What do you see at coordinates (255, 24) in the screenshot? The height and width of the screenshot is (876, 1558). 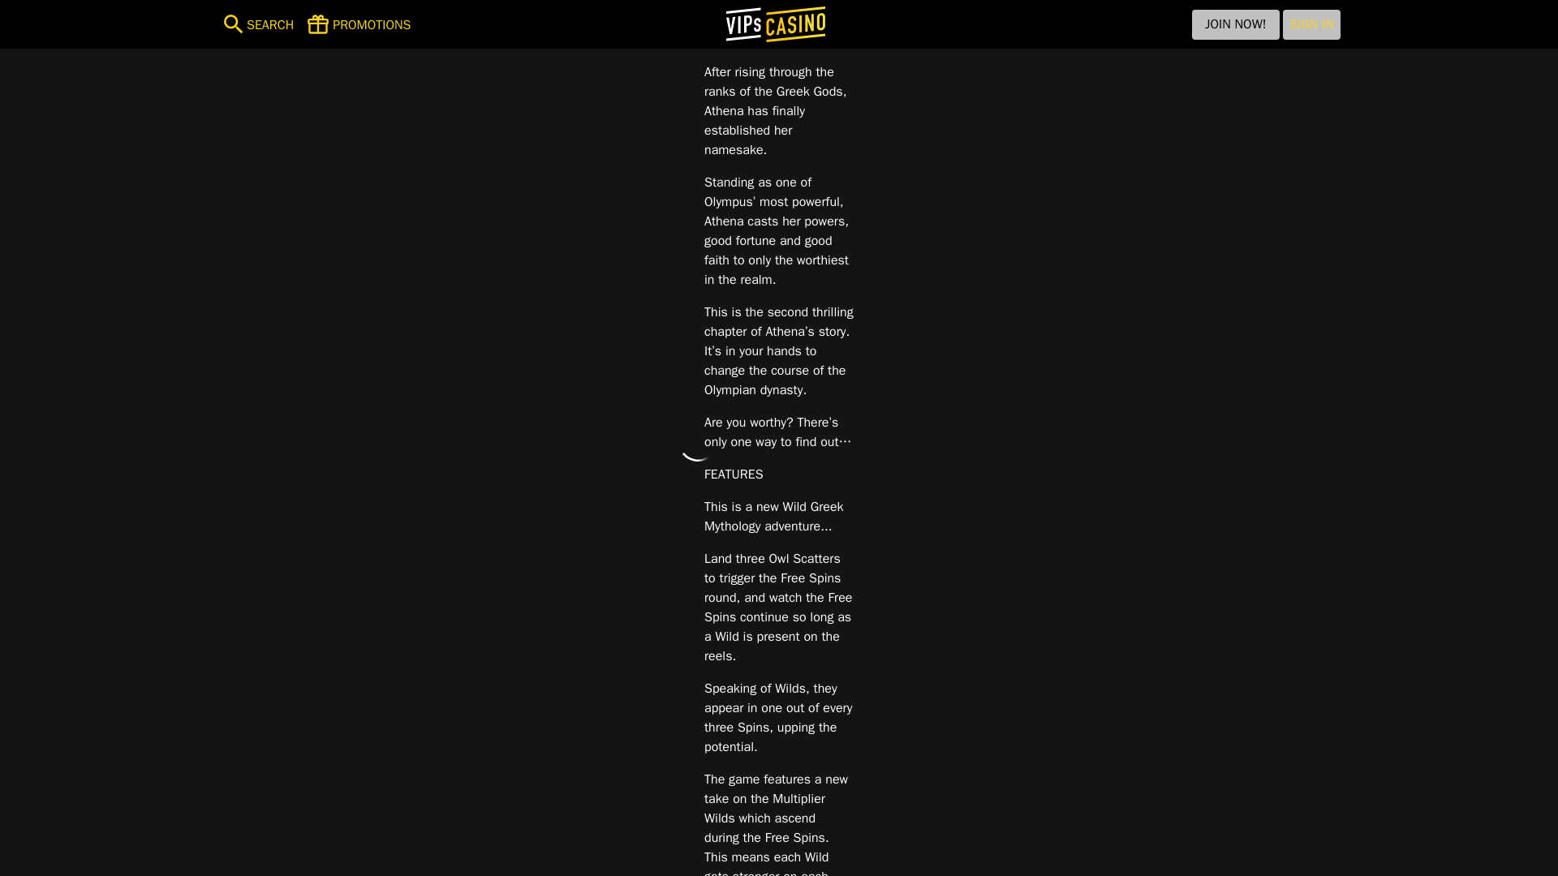 I see `SEARCH` at bounding box center [255, 24].